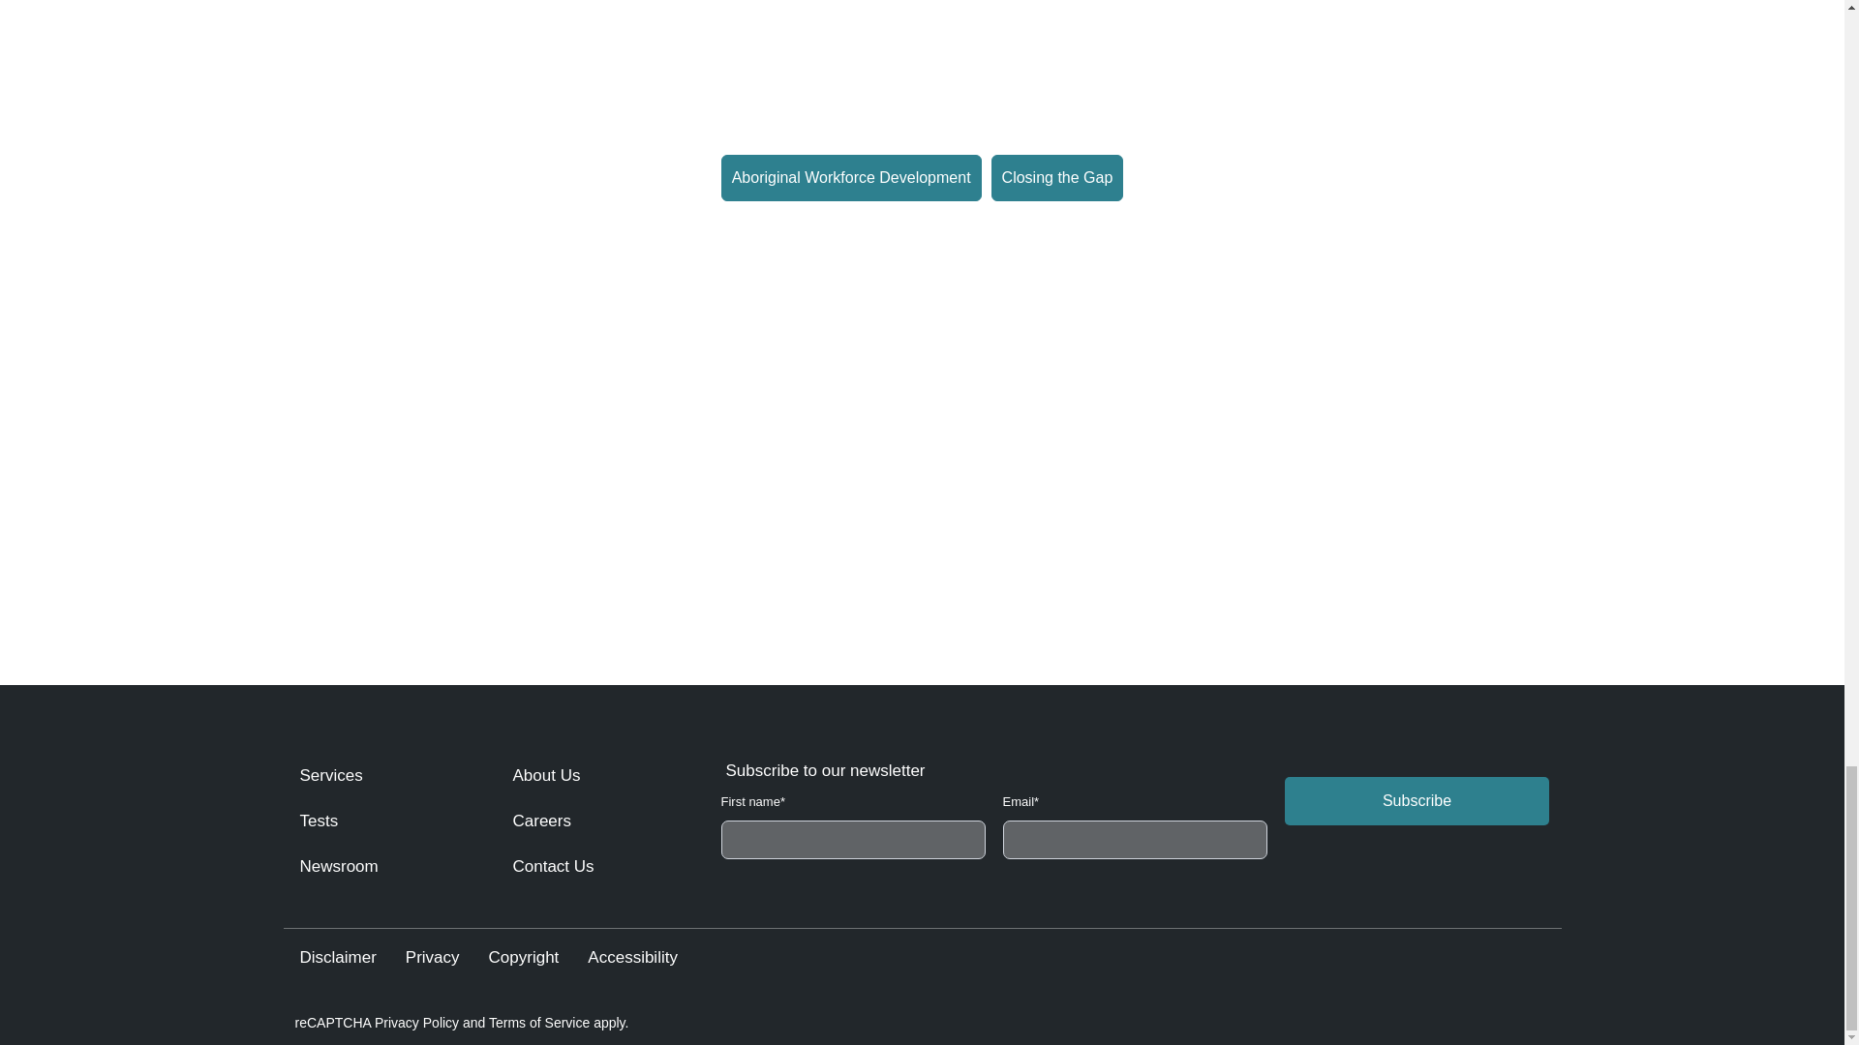 This screenshot has width=1859, height=1045. What do you see at coordinates (1417, 801) in the screenshot?
I see `Subscribe` at bounding box center [1417, 801].